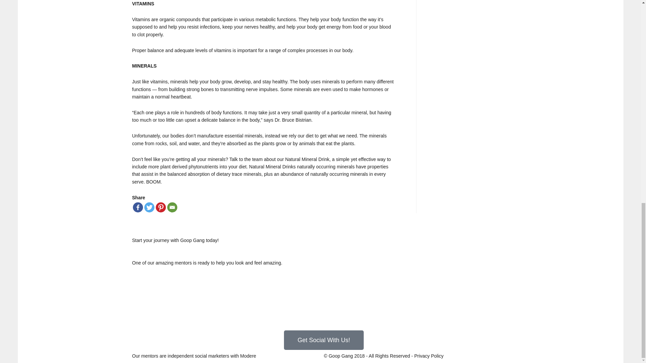 The width and height of the screenshot is (646, 363). What do you see at coordinates (324, 340) in the screenshot?
I see `Get Social With Us!` at bounding box center [324, 340].